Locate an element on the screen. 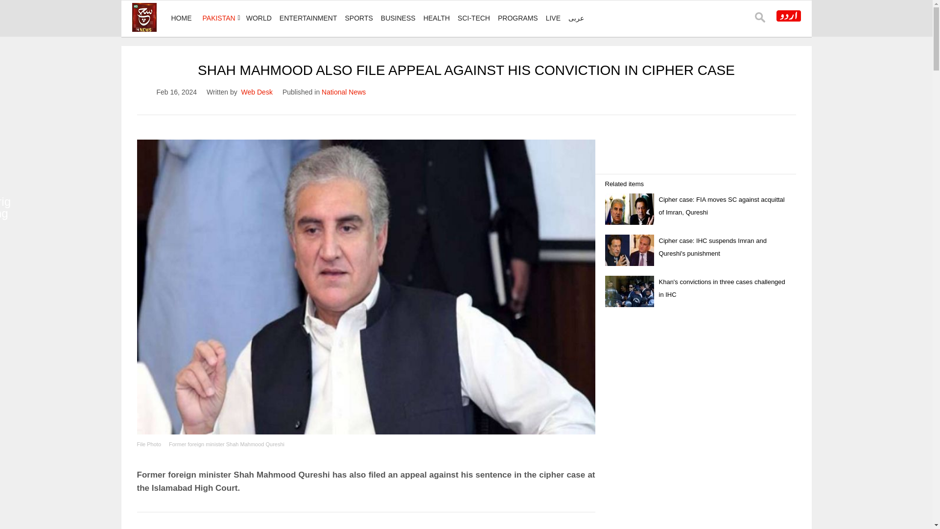 This screenshot has height=529, width=940. Cipher case: IHC suspends Imran and Qureshi's punishment is located at coordinates (713, 247).